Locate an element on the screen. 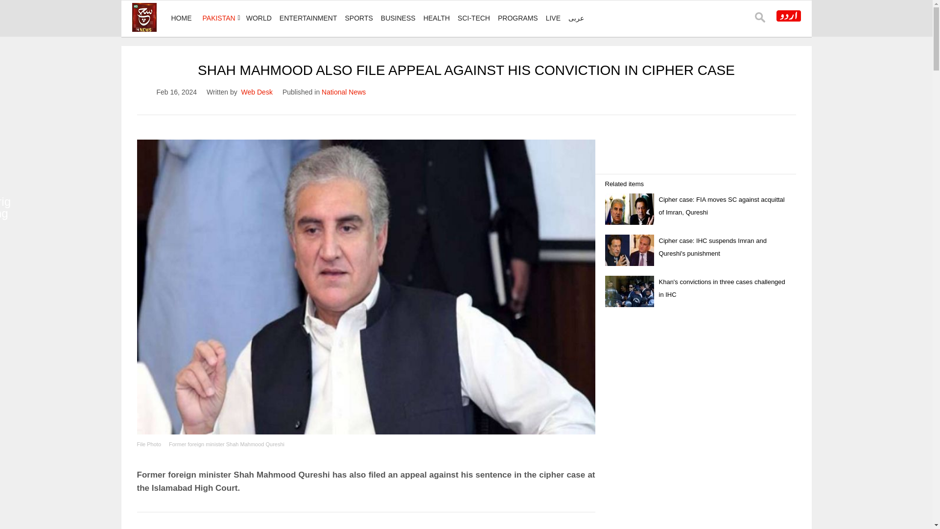 This screenshot has height=529, width=940. Cipher case: IHC suspends Imran and Qureshi's punishment is located at coordinates (713, 247).